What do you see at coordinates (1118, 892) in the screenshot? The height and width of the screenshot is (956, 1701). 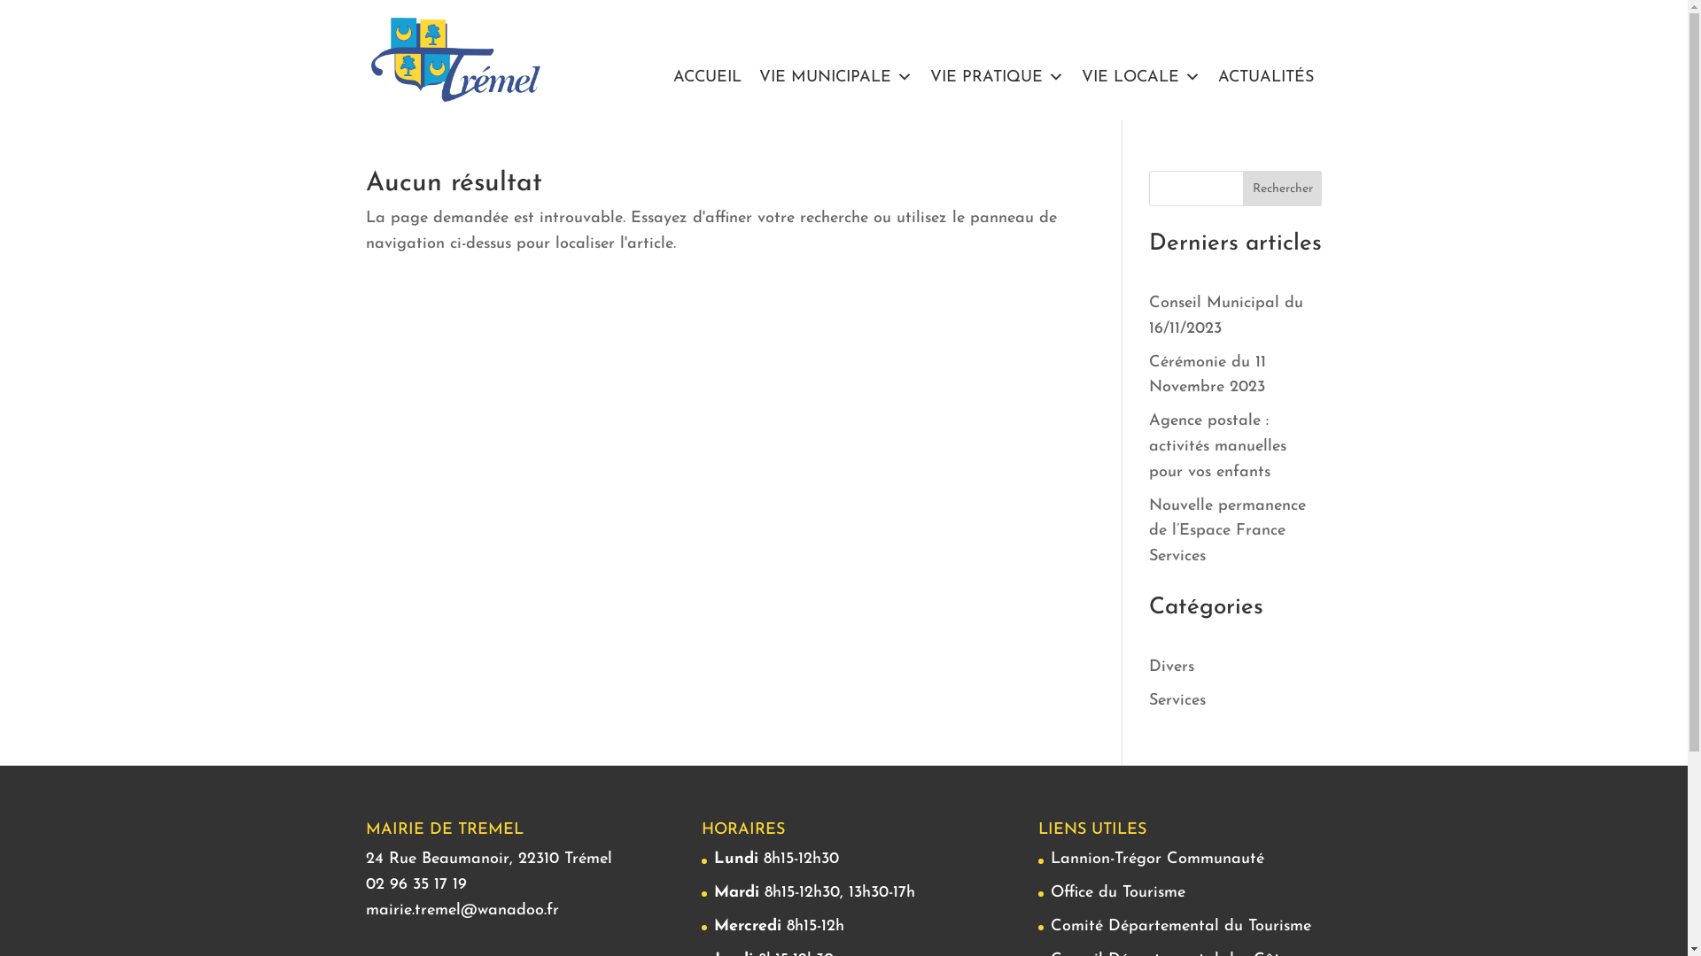 I see `Office du Tourisme` at bounding box center [1118, 892].